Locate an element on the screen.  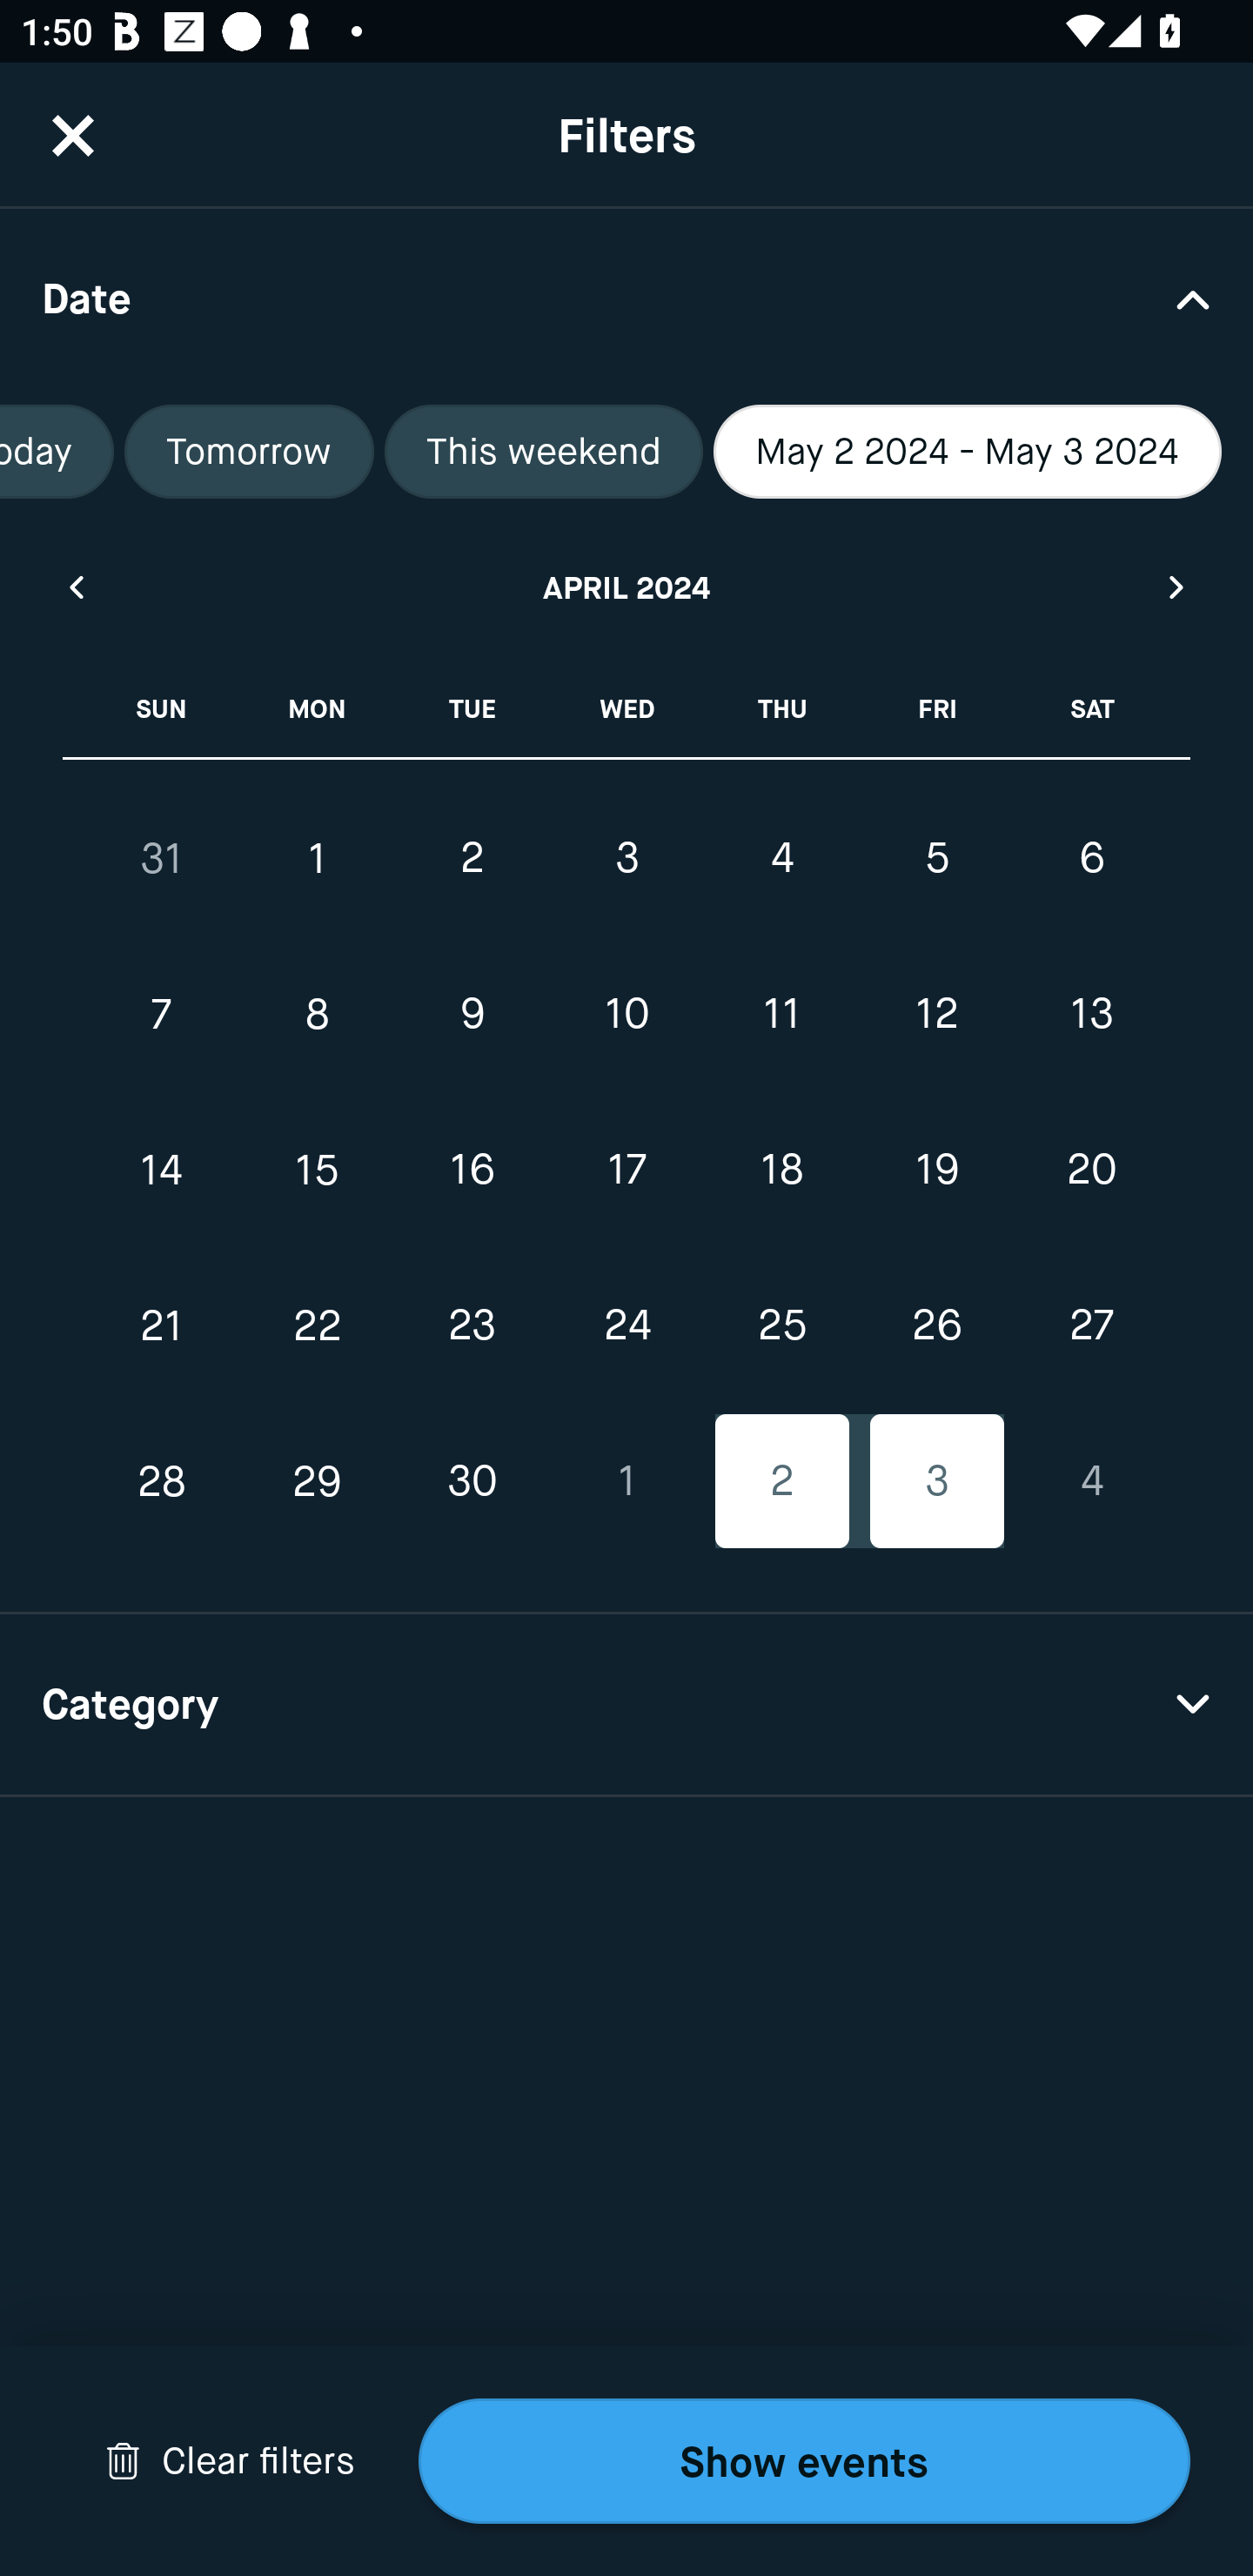
24 is located at coordinates (626, 1325).